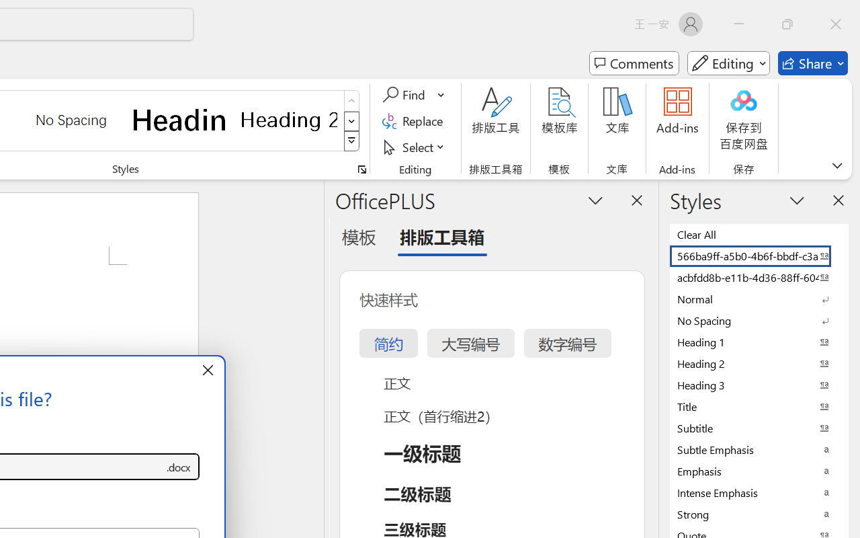  What do you see at coordinates (759, 385) in the screenshot?
I see `Heading 3` at bounding box center [759, 385].